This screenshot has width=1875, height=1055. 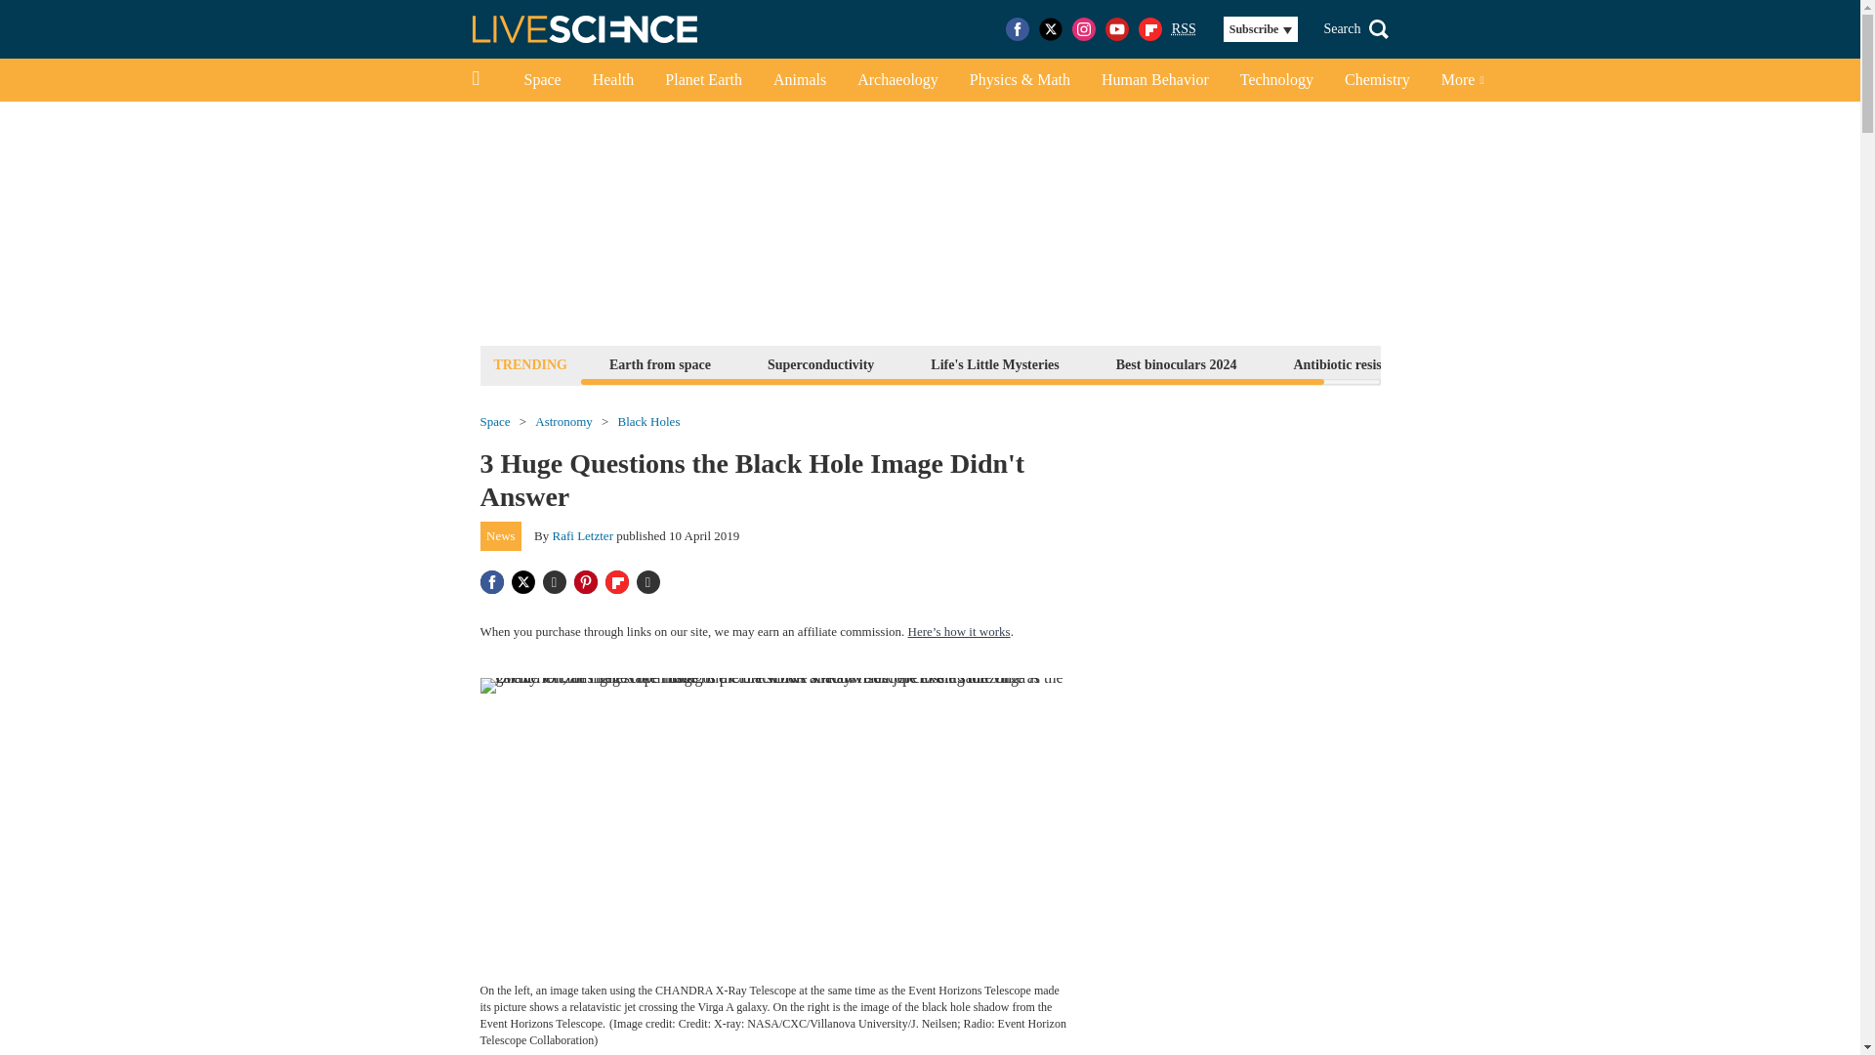 I want to click on Superconductivity, so click(x=820, y=363).